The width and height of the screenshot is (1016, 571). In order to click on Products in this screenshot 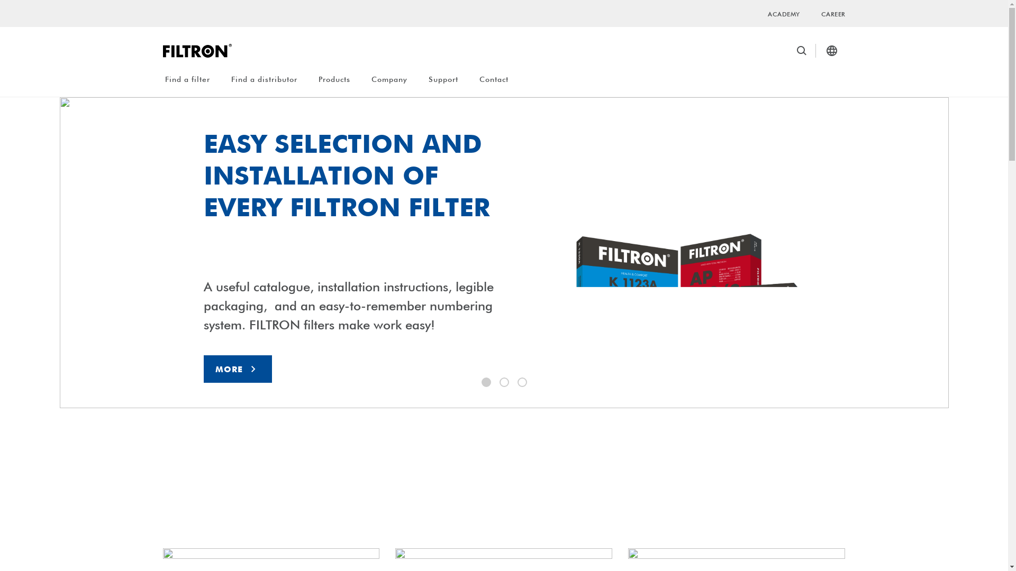, I will do `click(334, 79)`.